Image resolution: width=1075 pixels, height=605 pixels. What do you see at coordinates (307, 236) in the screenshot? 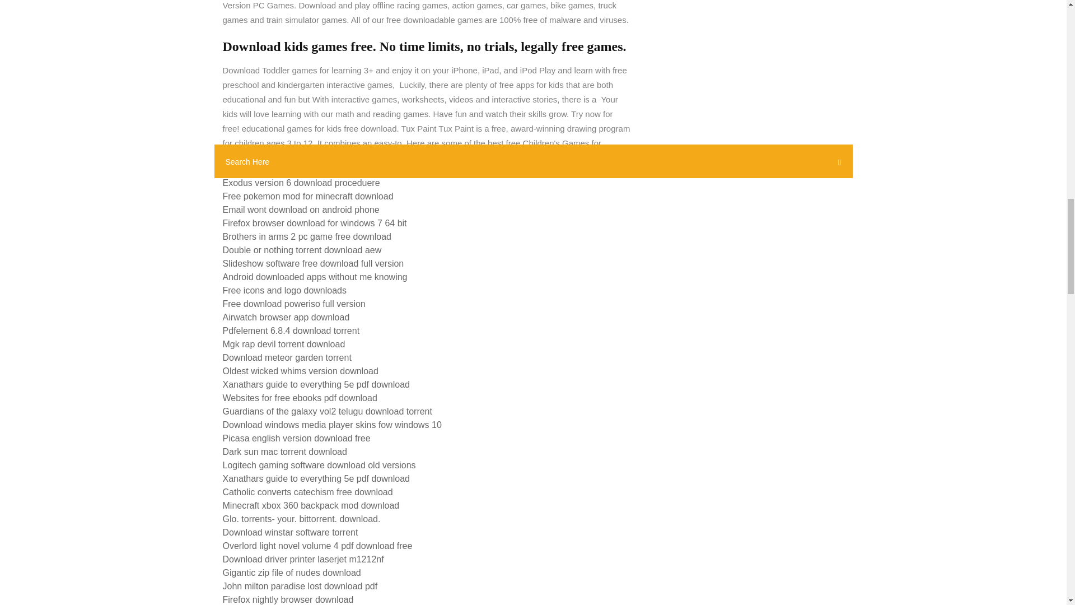
I see `Brothers in arms 2 pc game free download` at bounding box center [307, 236].